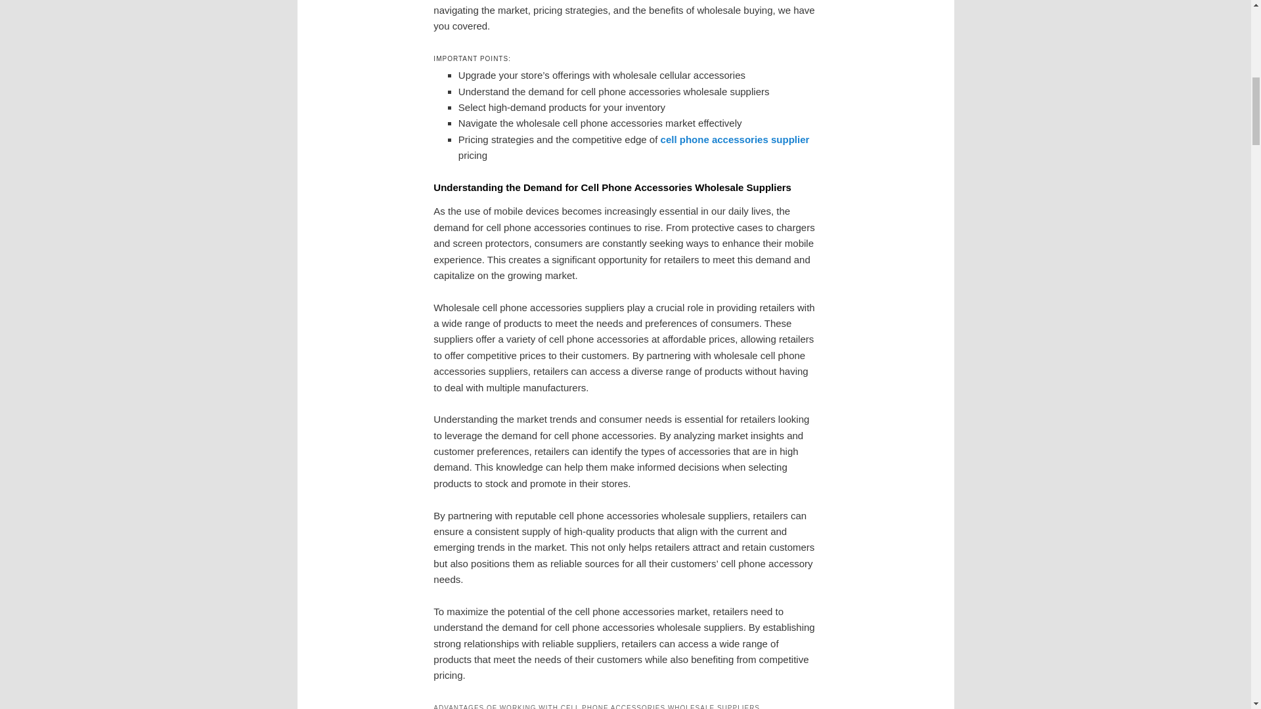 The height and width of the screenshot is (709, 1261). I want to click on cell phone accessories supplier, so click(735, 139).